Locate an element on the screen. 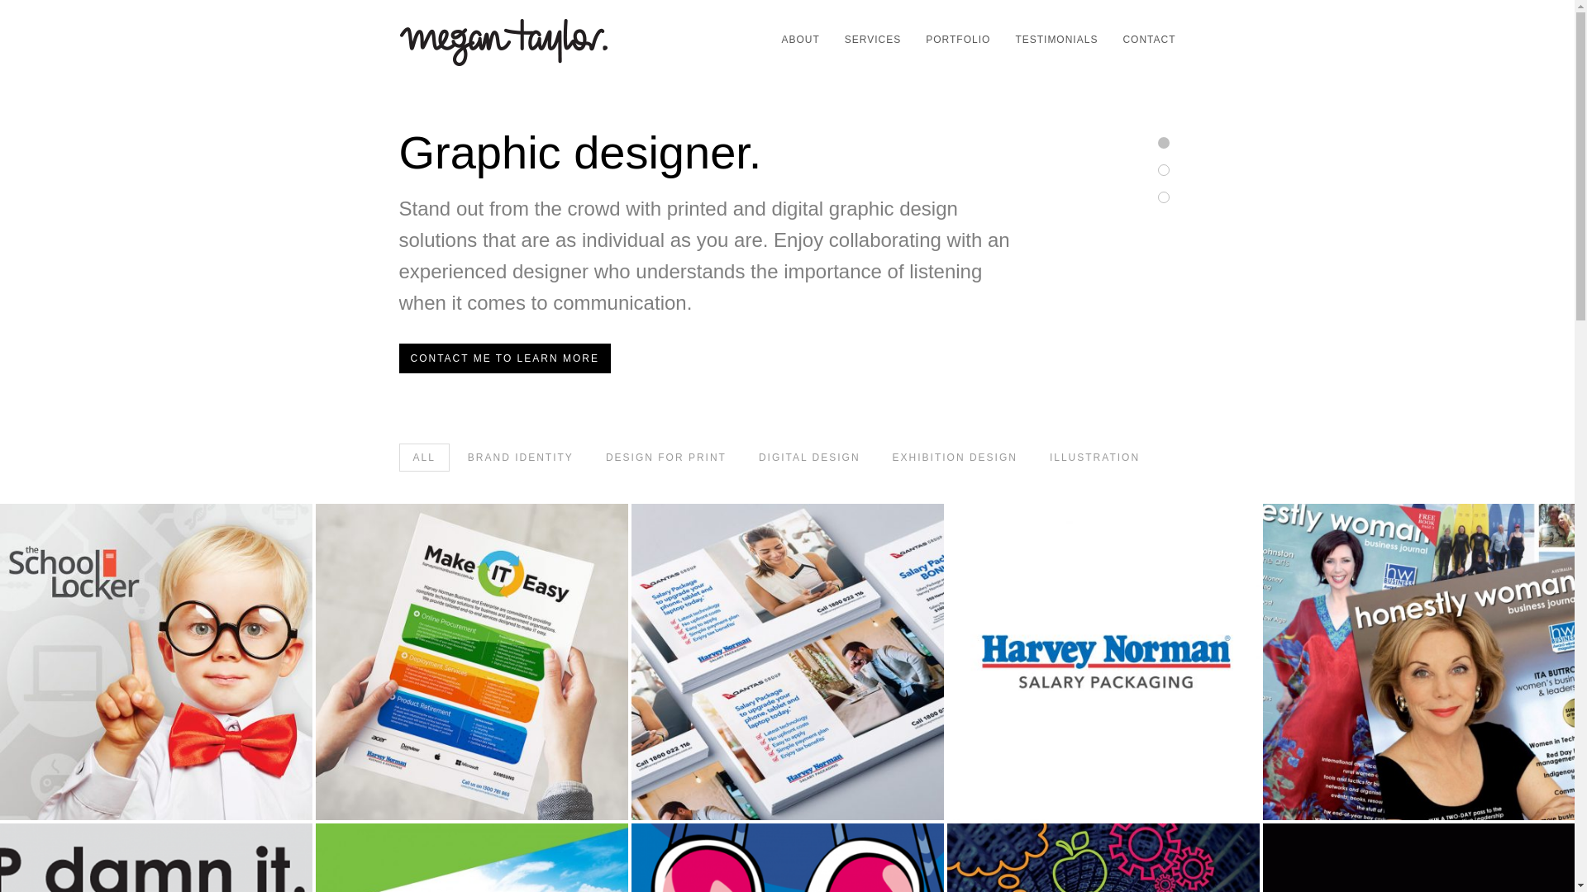 The width and height of the screenshot is (1587, 892). HNBE Make IT Easy is located at coordinates (472, 662).